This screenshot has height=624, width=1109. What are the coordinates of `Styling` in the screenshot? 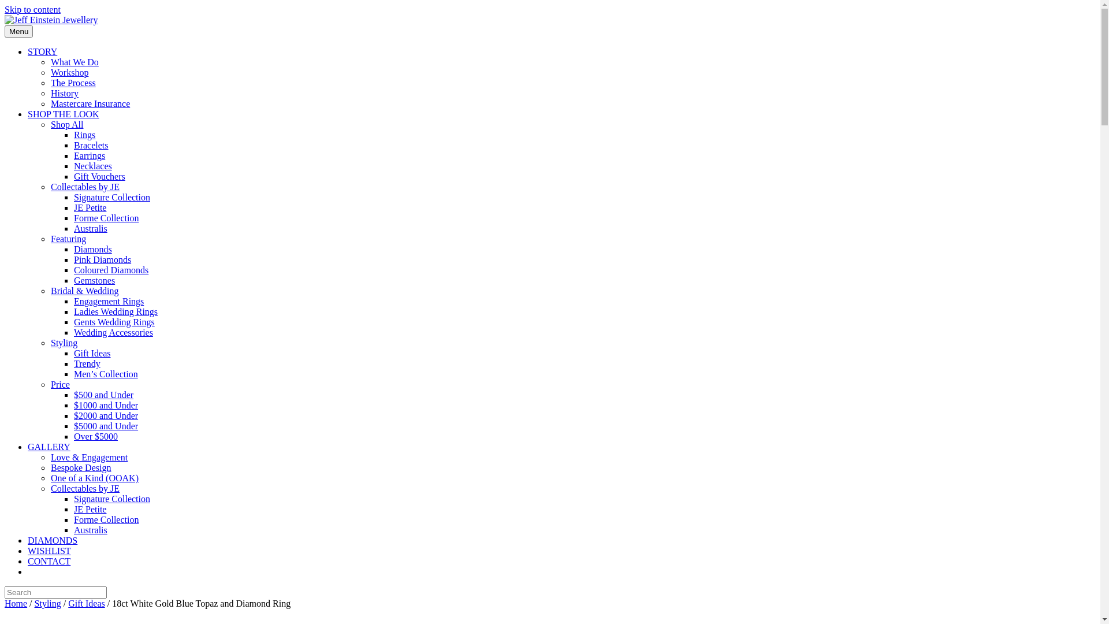 It's located at (64, 343).